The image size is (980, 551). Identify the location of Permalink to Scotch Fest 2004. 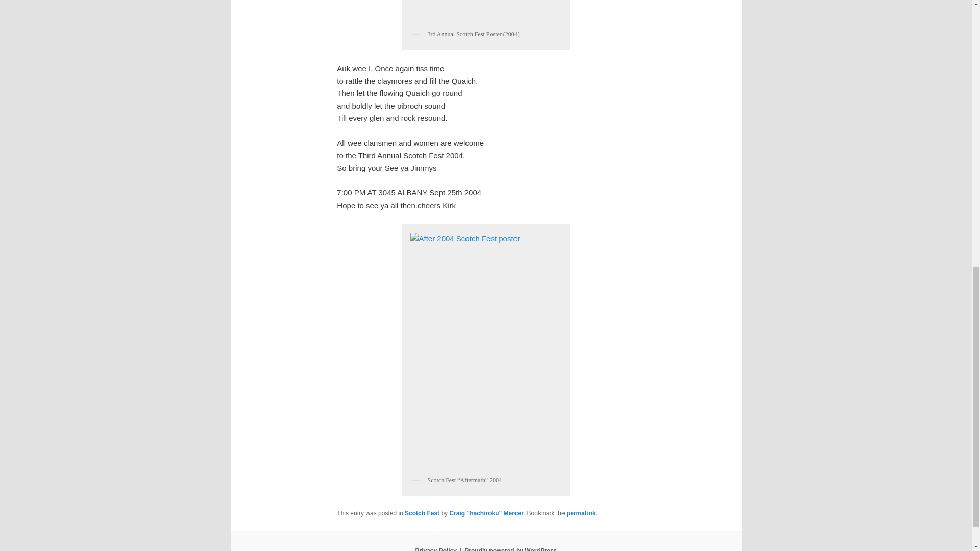
(581, 513).